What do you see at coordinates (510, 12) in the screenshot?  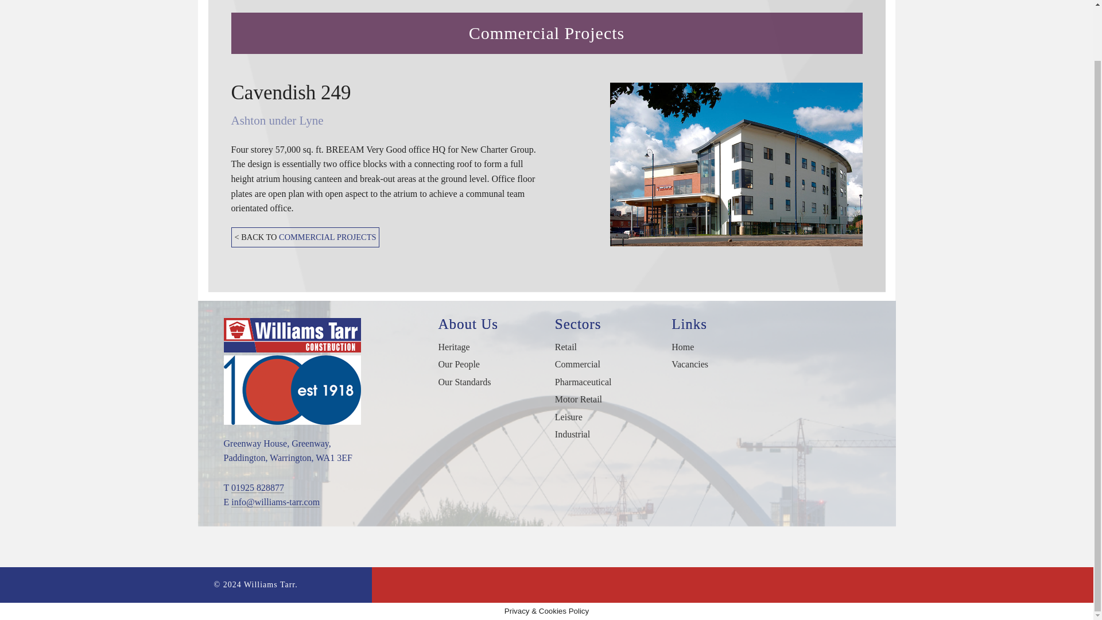 I see `Our People` at bounding box center [510, 12].